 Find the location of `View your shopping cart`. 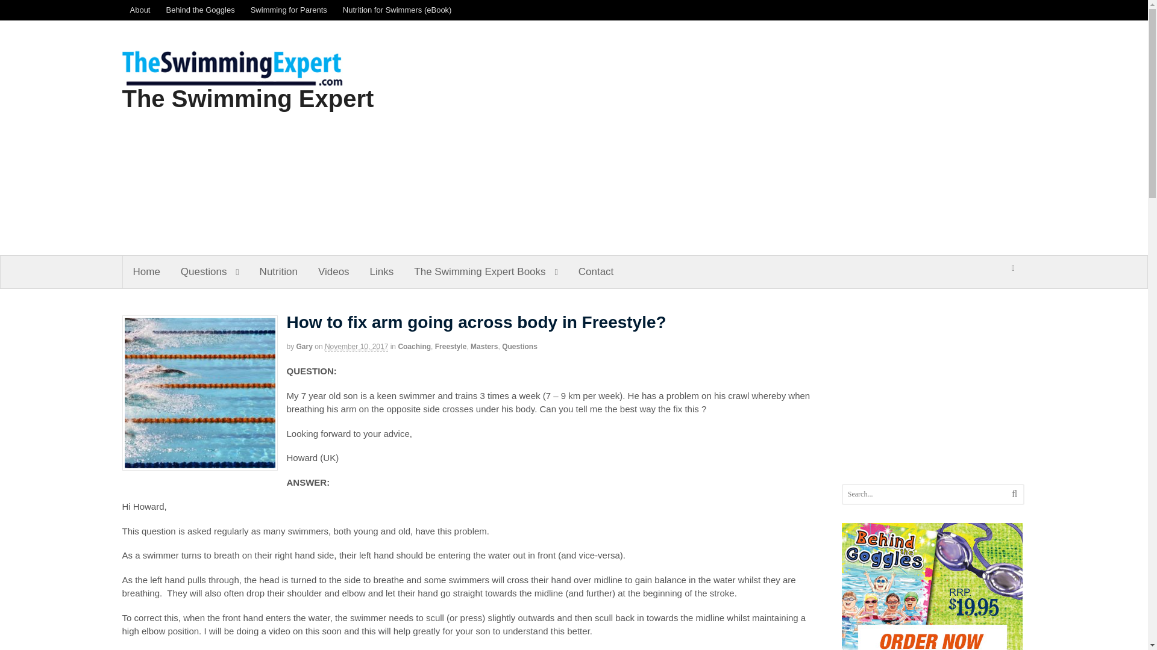

View your shopping cart is located at coordinates (1012, 268).